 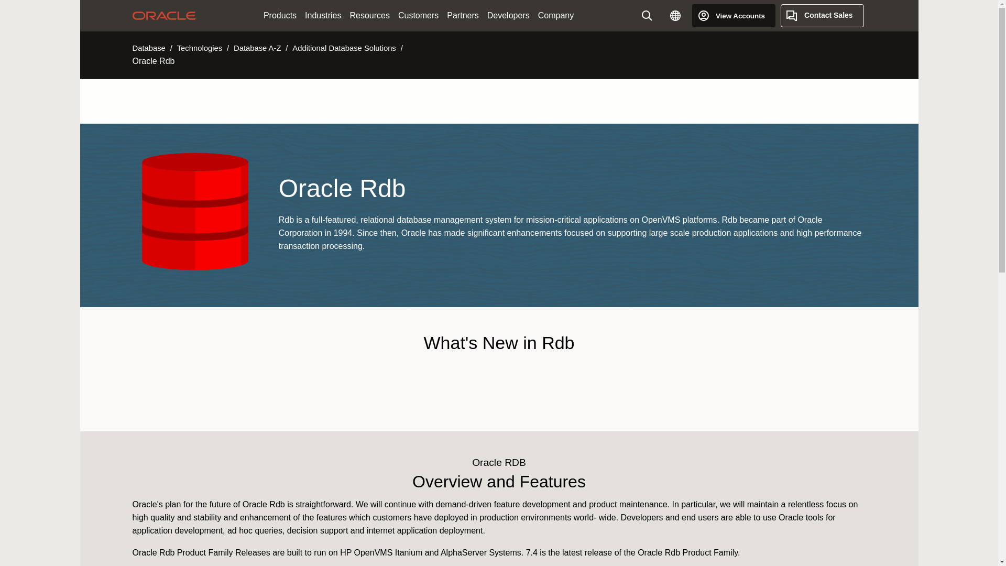 I want to click on Country, so click(x=675, y=15).